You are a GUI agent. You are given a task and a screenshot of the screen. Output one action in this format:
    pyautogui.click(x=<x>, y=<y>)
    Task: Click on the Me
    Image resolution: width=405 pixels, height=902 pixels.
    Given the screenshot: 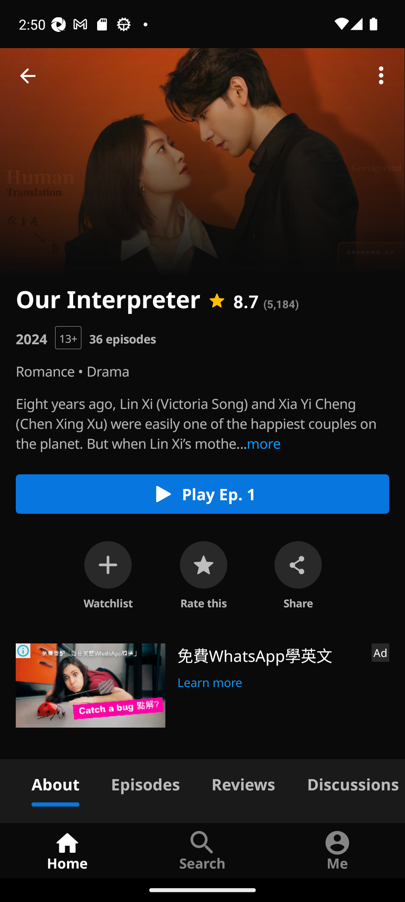 What is the action you would take?
    pyautogui.click(x=337, y=850)
    